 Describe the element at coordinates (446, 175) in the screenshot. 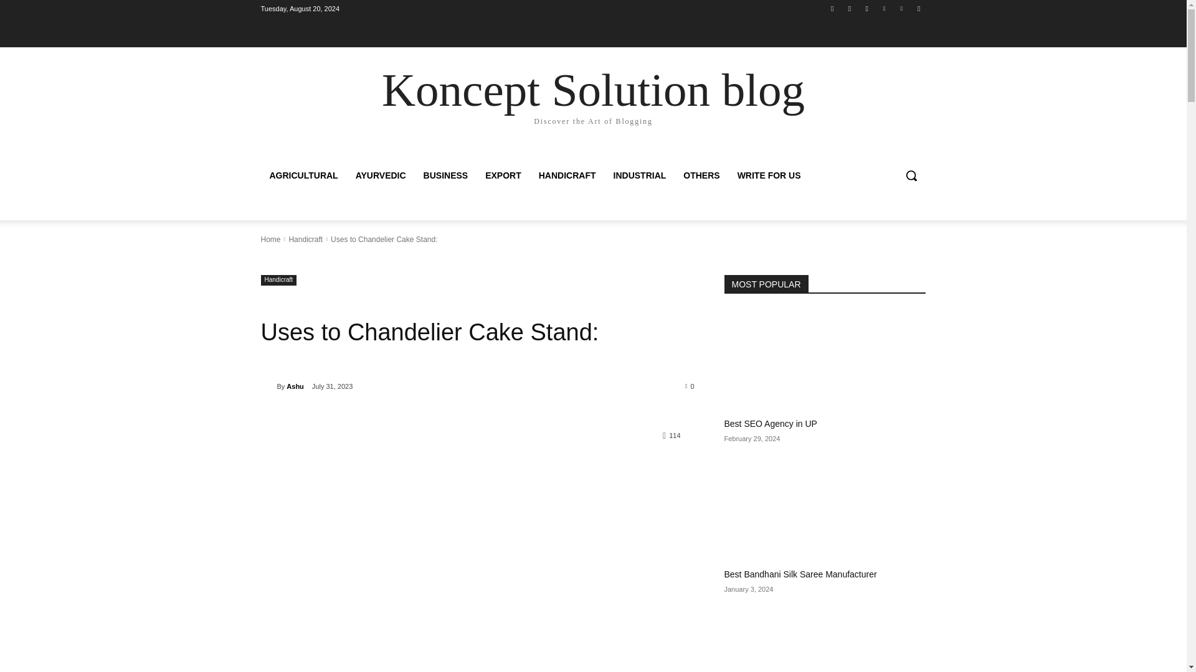

I see `BUSINESS` at that location.